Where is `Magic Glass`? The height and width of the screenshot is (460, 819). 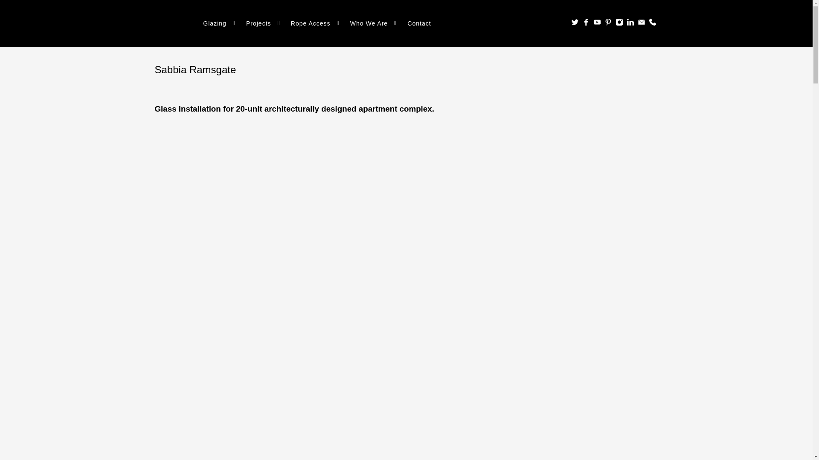 Magic Glass is located at coordinates (177, 23).